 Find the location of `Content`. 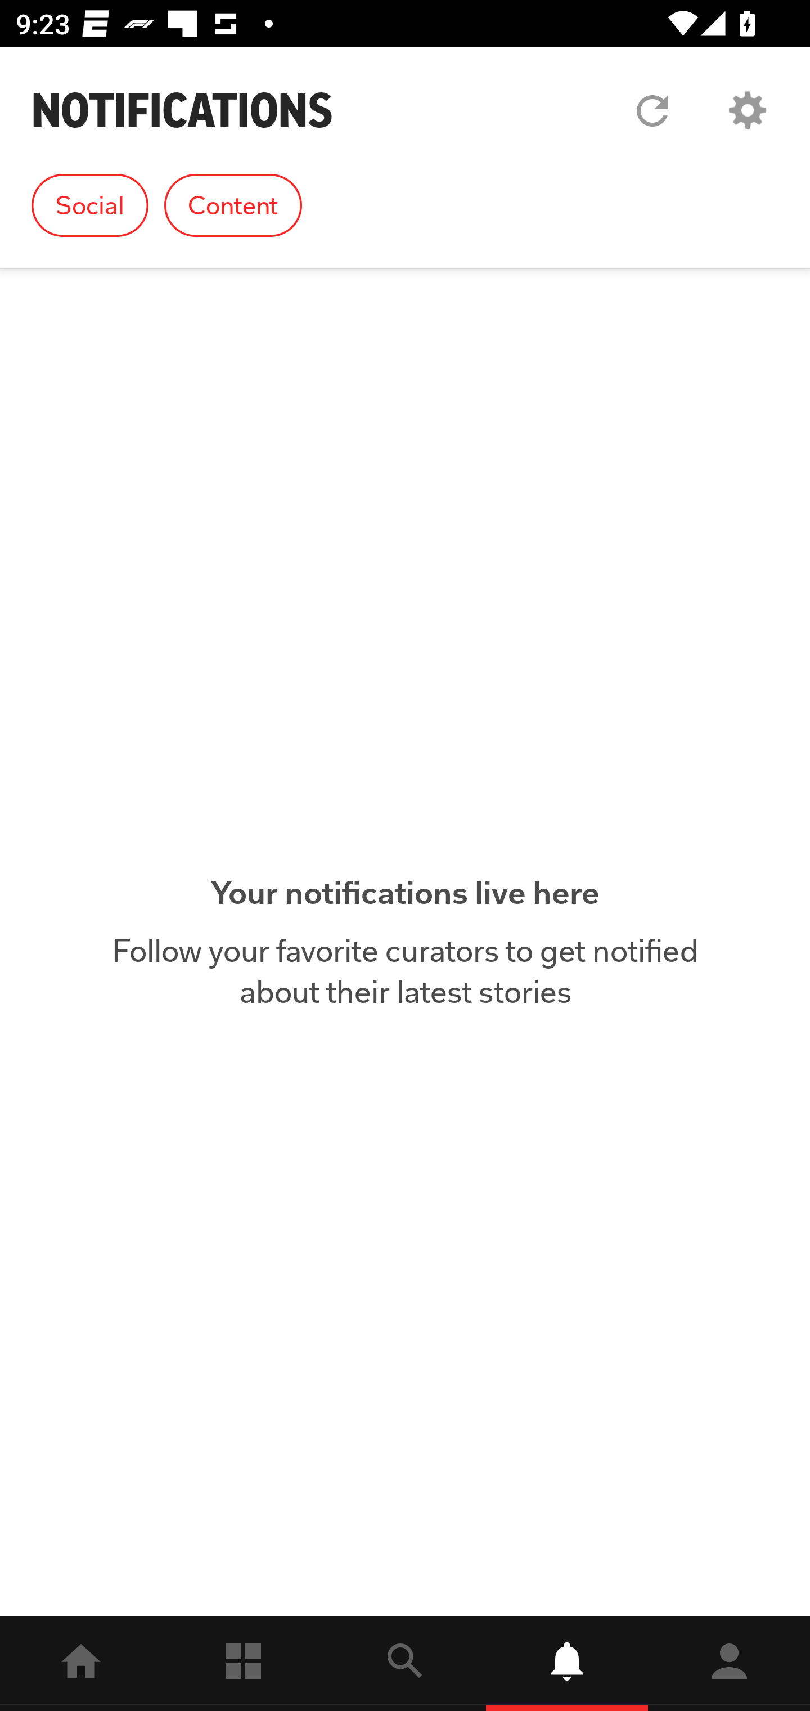

Content is located at coordinates (233, 205).